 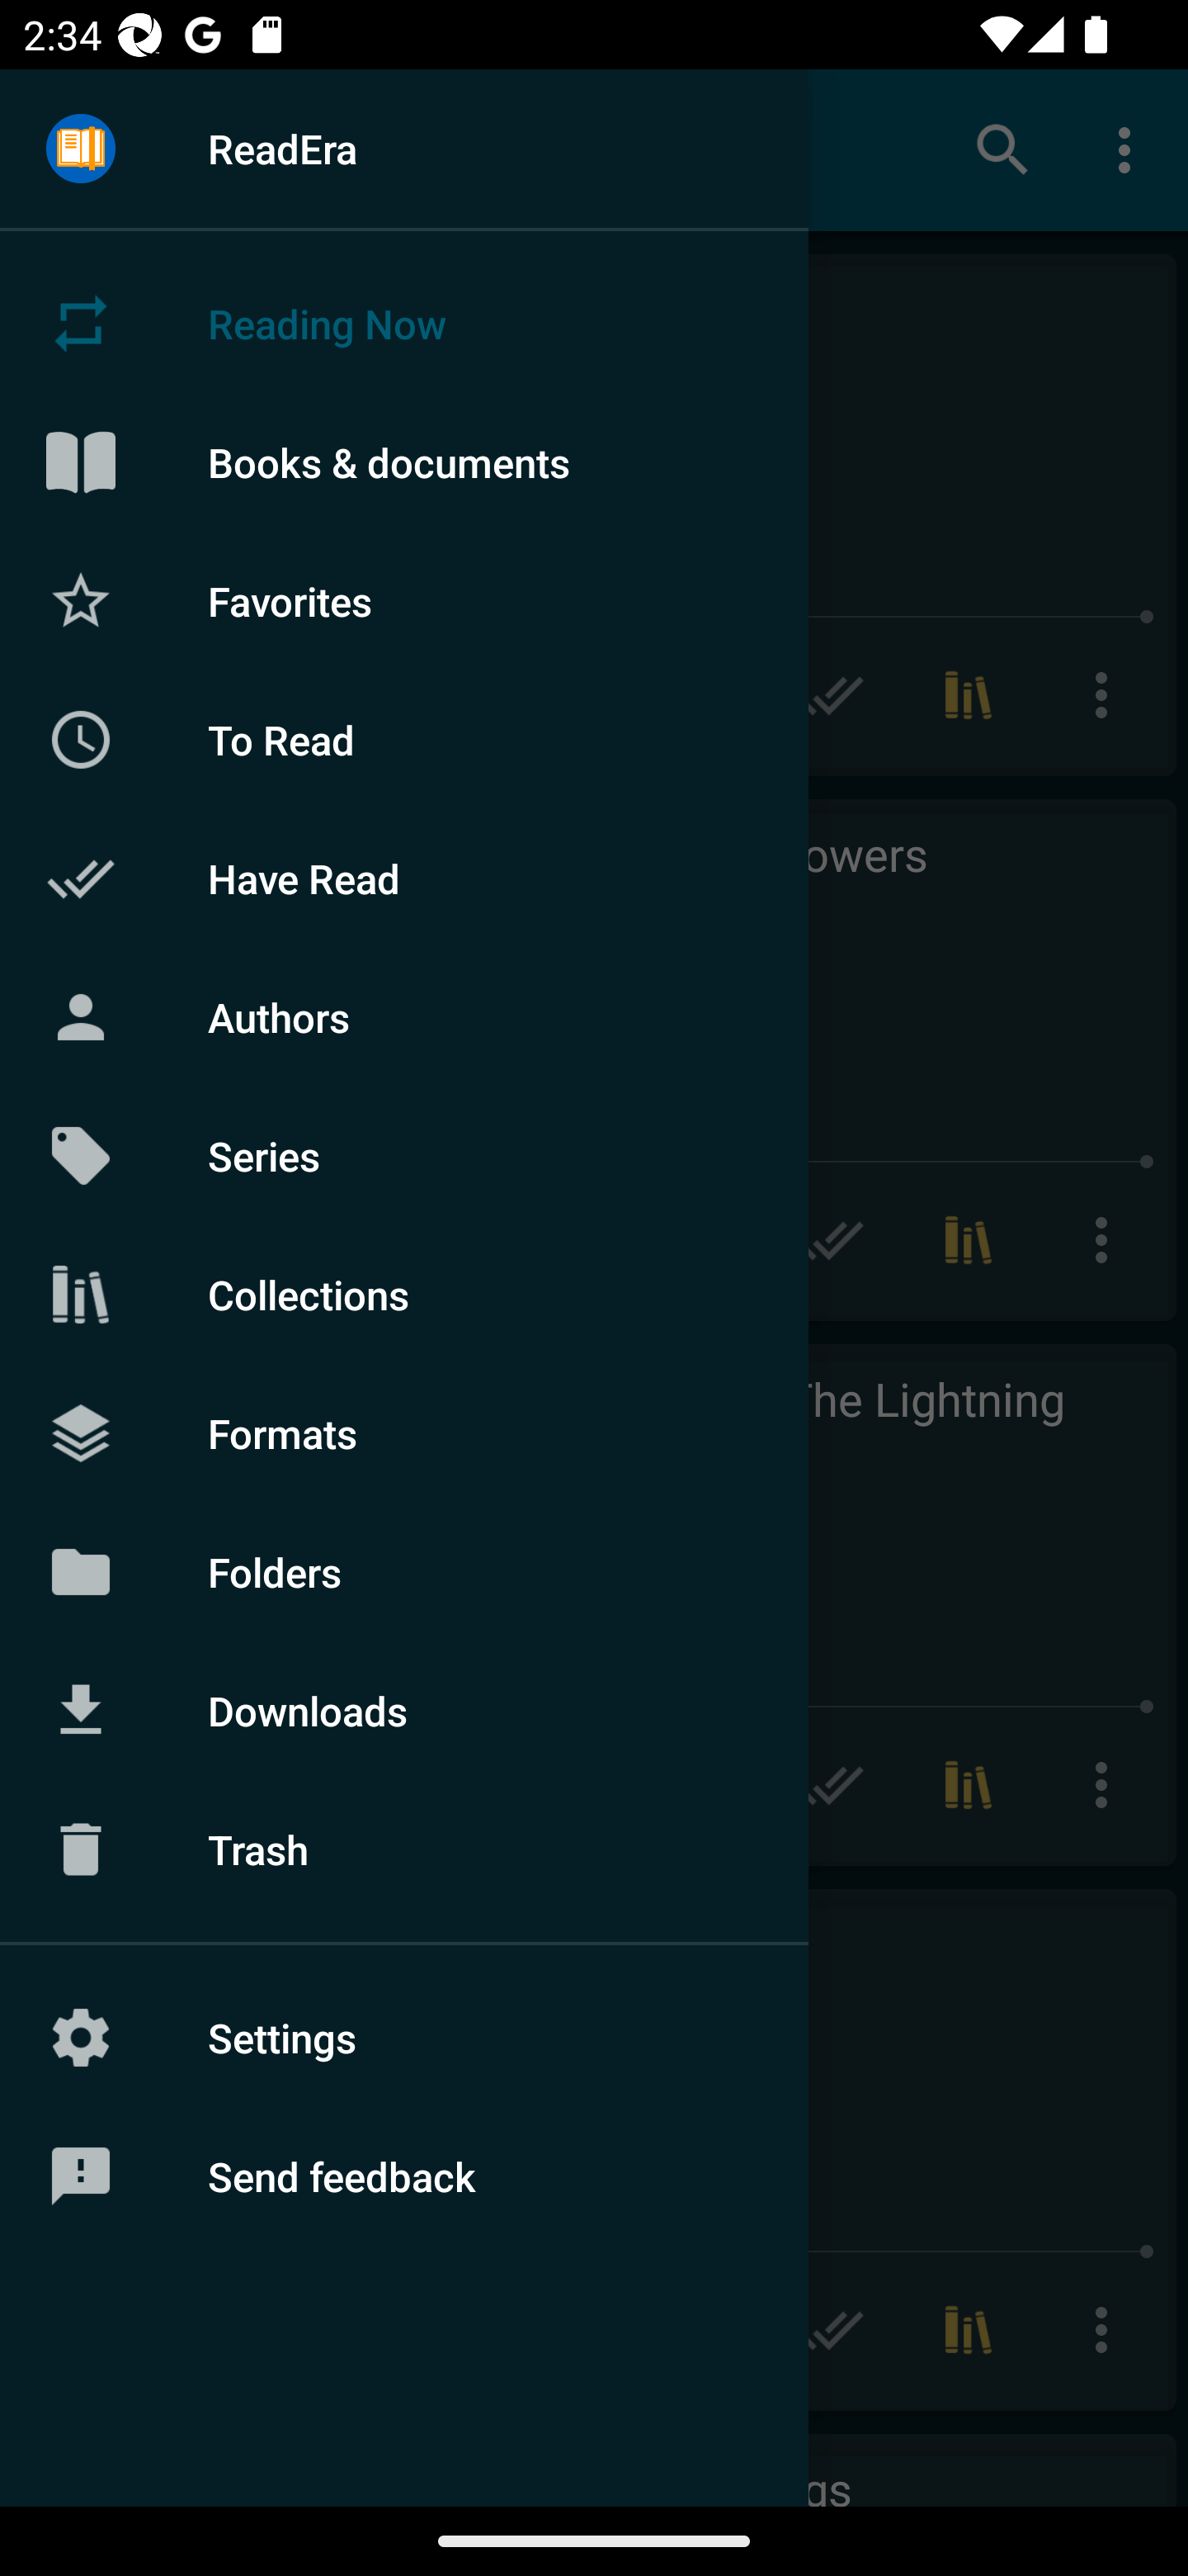 What do you see at coordinates (404, 1295) in the screenshot?
I see `Collections` at bounding box center [404, 1295].